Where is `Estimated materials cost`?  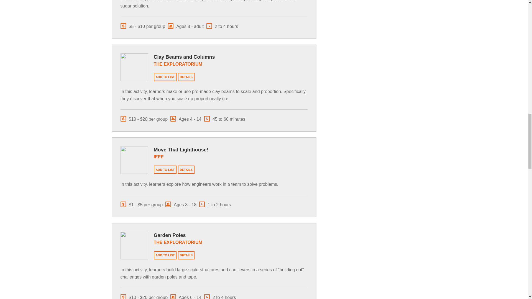
Estimated materials cost is located at coordinates (142, 26).